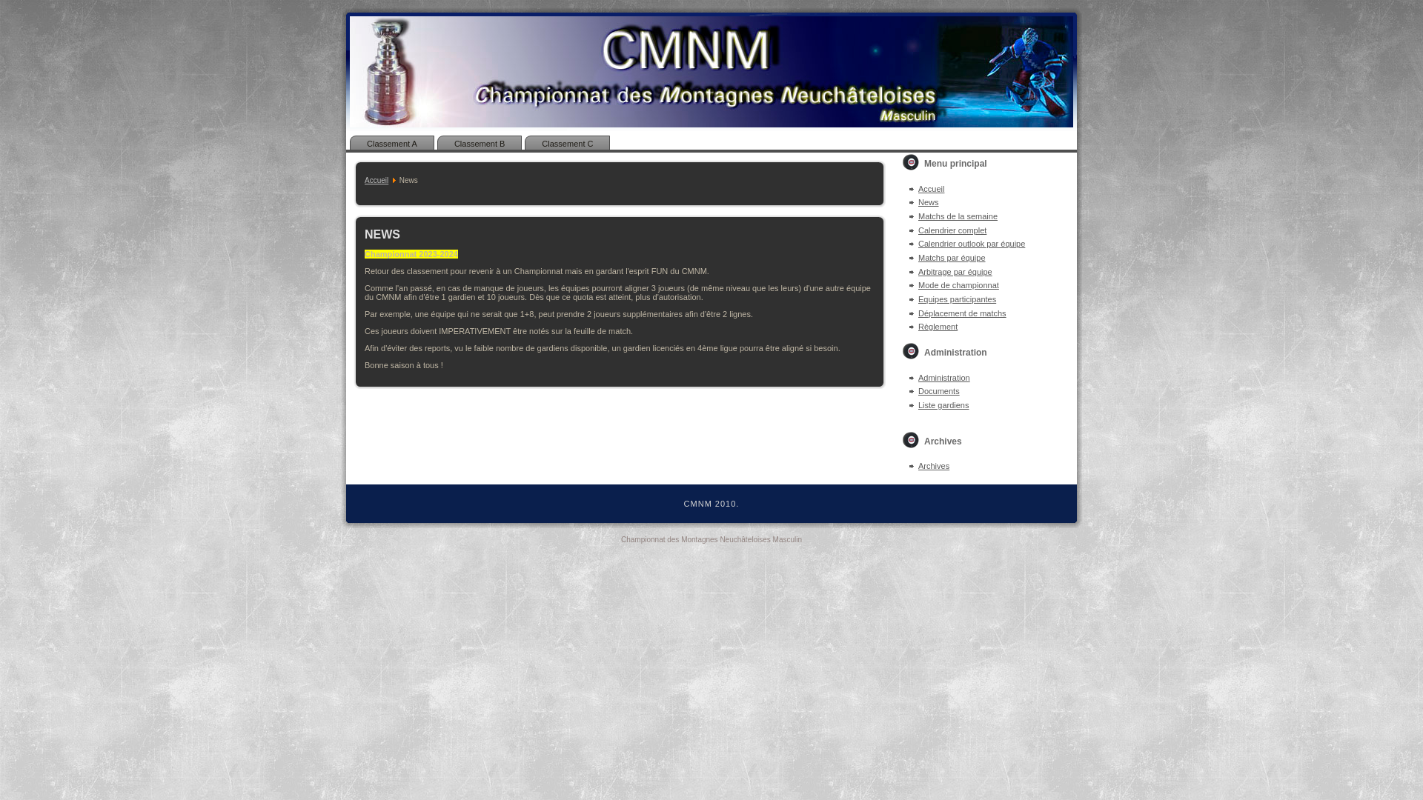  I want to click on Equipes participantes, so click(958, 299).